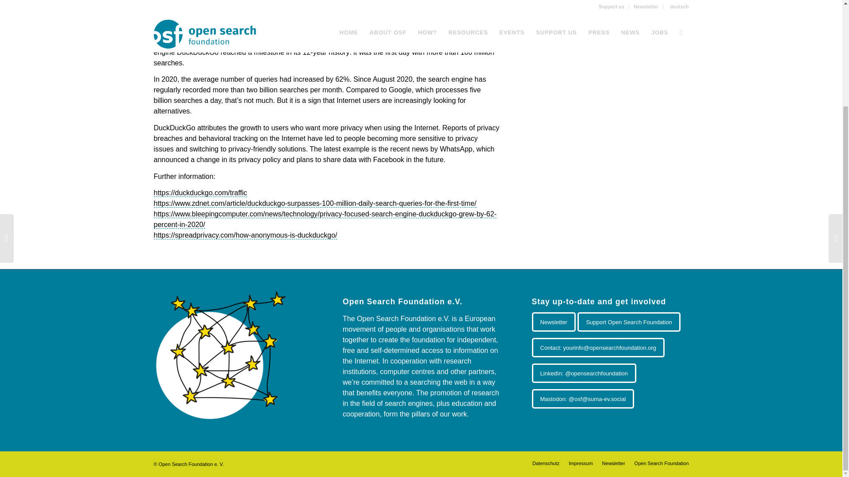 The height and width of the screenshot is (477, 849). I want to click on Open Search Foundation, so click(662, 463).